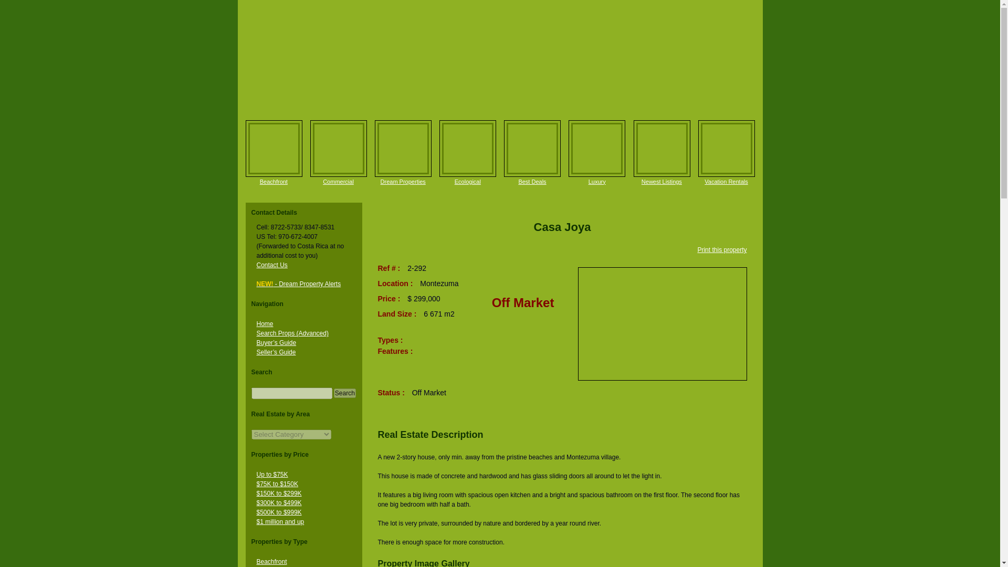 The height and width of the screenshot is (567, 1008). I want to click on Ecological, so click(467, 148).